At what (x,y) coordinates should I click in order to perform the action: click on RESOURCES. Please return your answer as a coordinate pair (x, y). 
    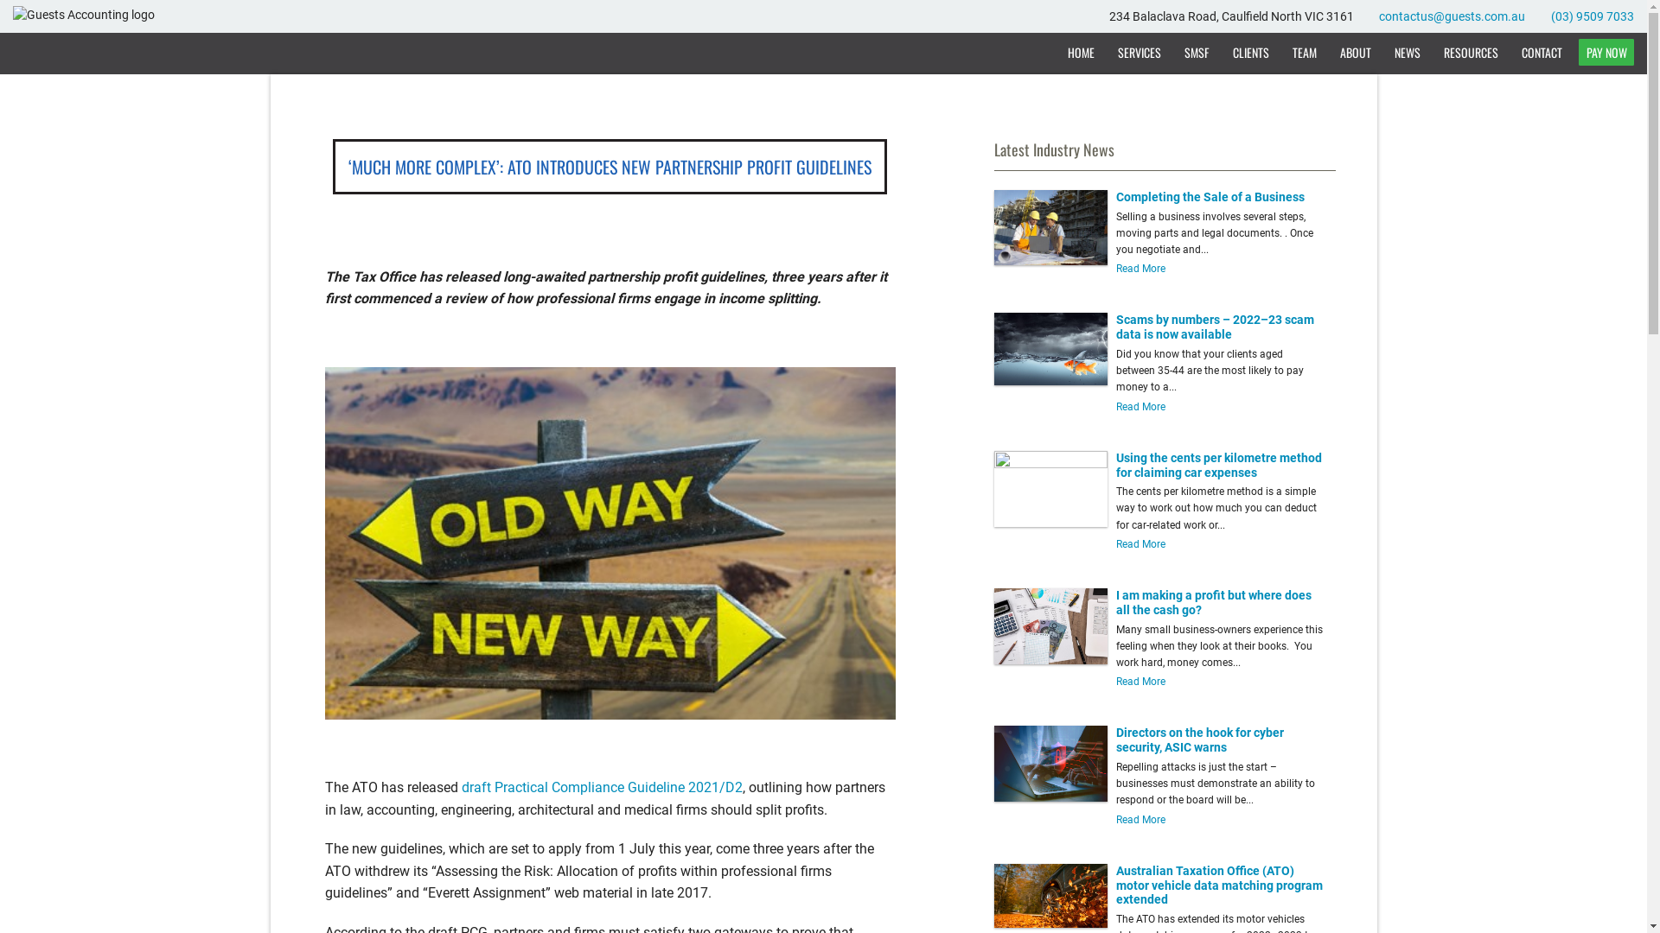
    Looking at the image, I should click on (1472, 52).